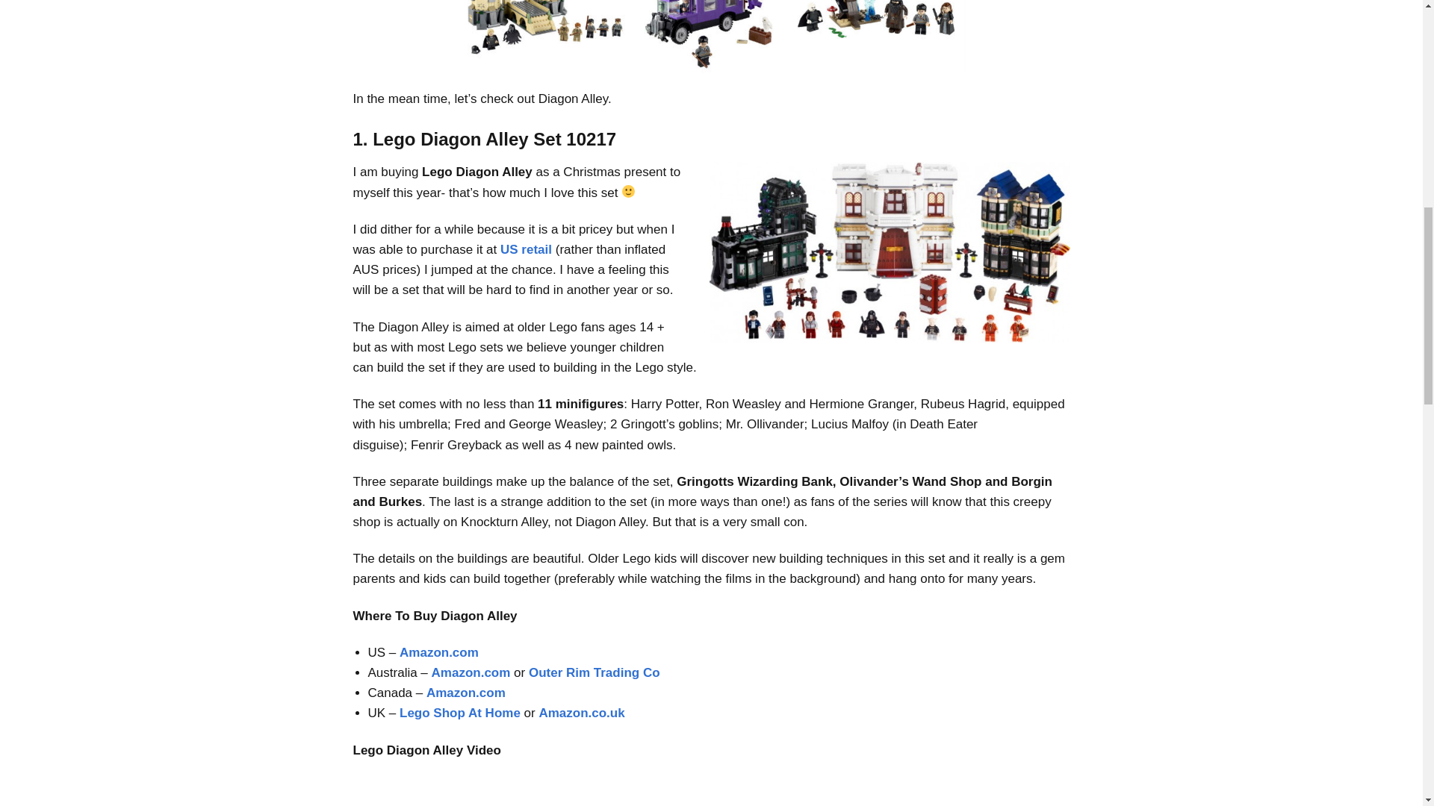 This screenshot has height=806, width=1434. I want to click on Outer Rim Trading Co, so click(595, 673).